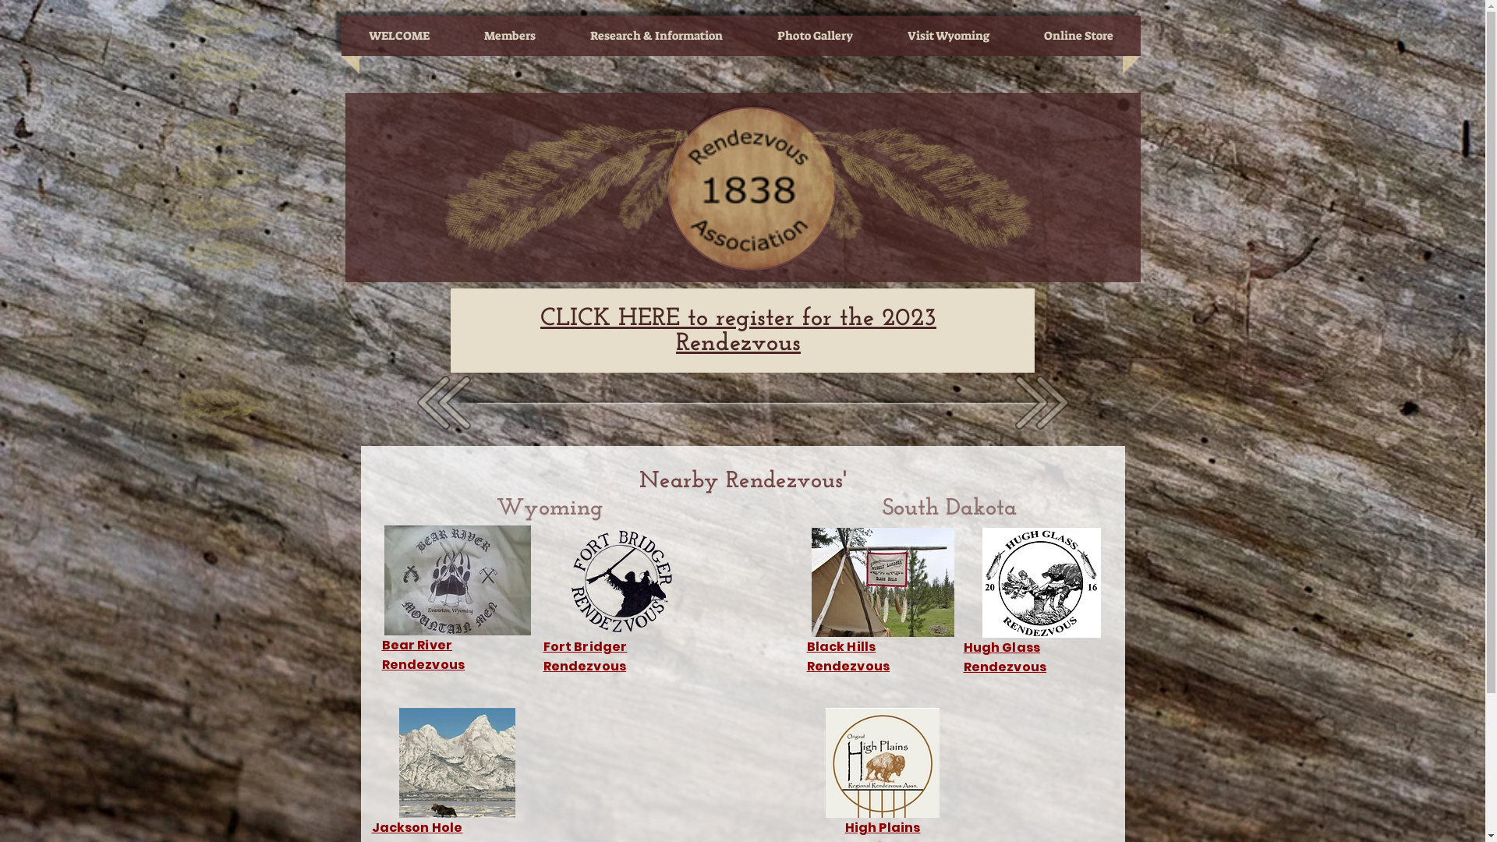 This screenshot has height=842, width=1497. I want to click on Members, so click(509, 36).